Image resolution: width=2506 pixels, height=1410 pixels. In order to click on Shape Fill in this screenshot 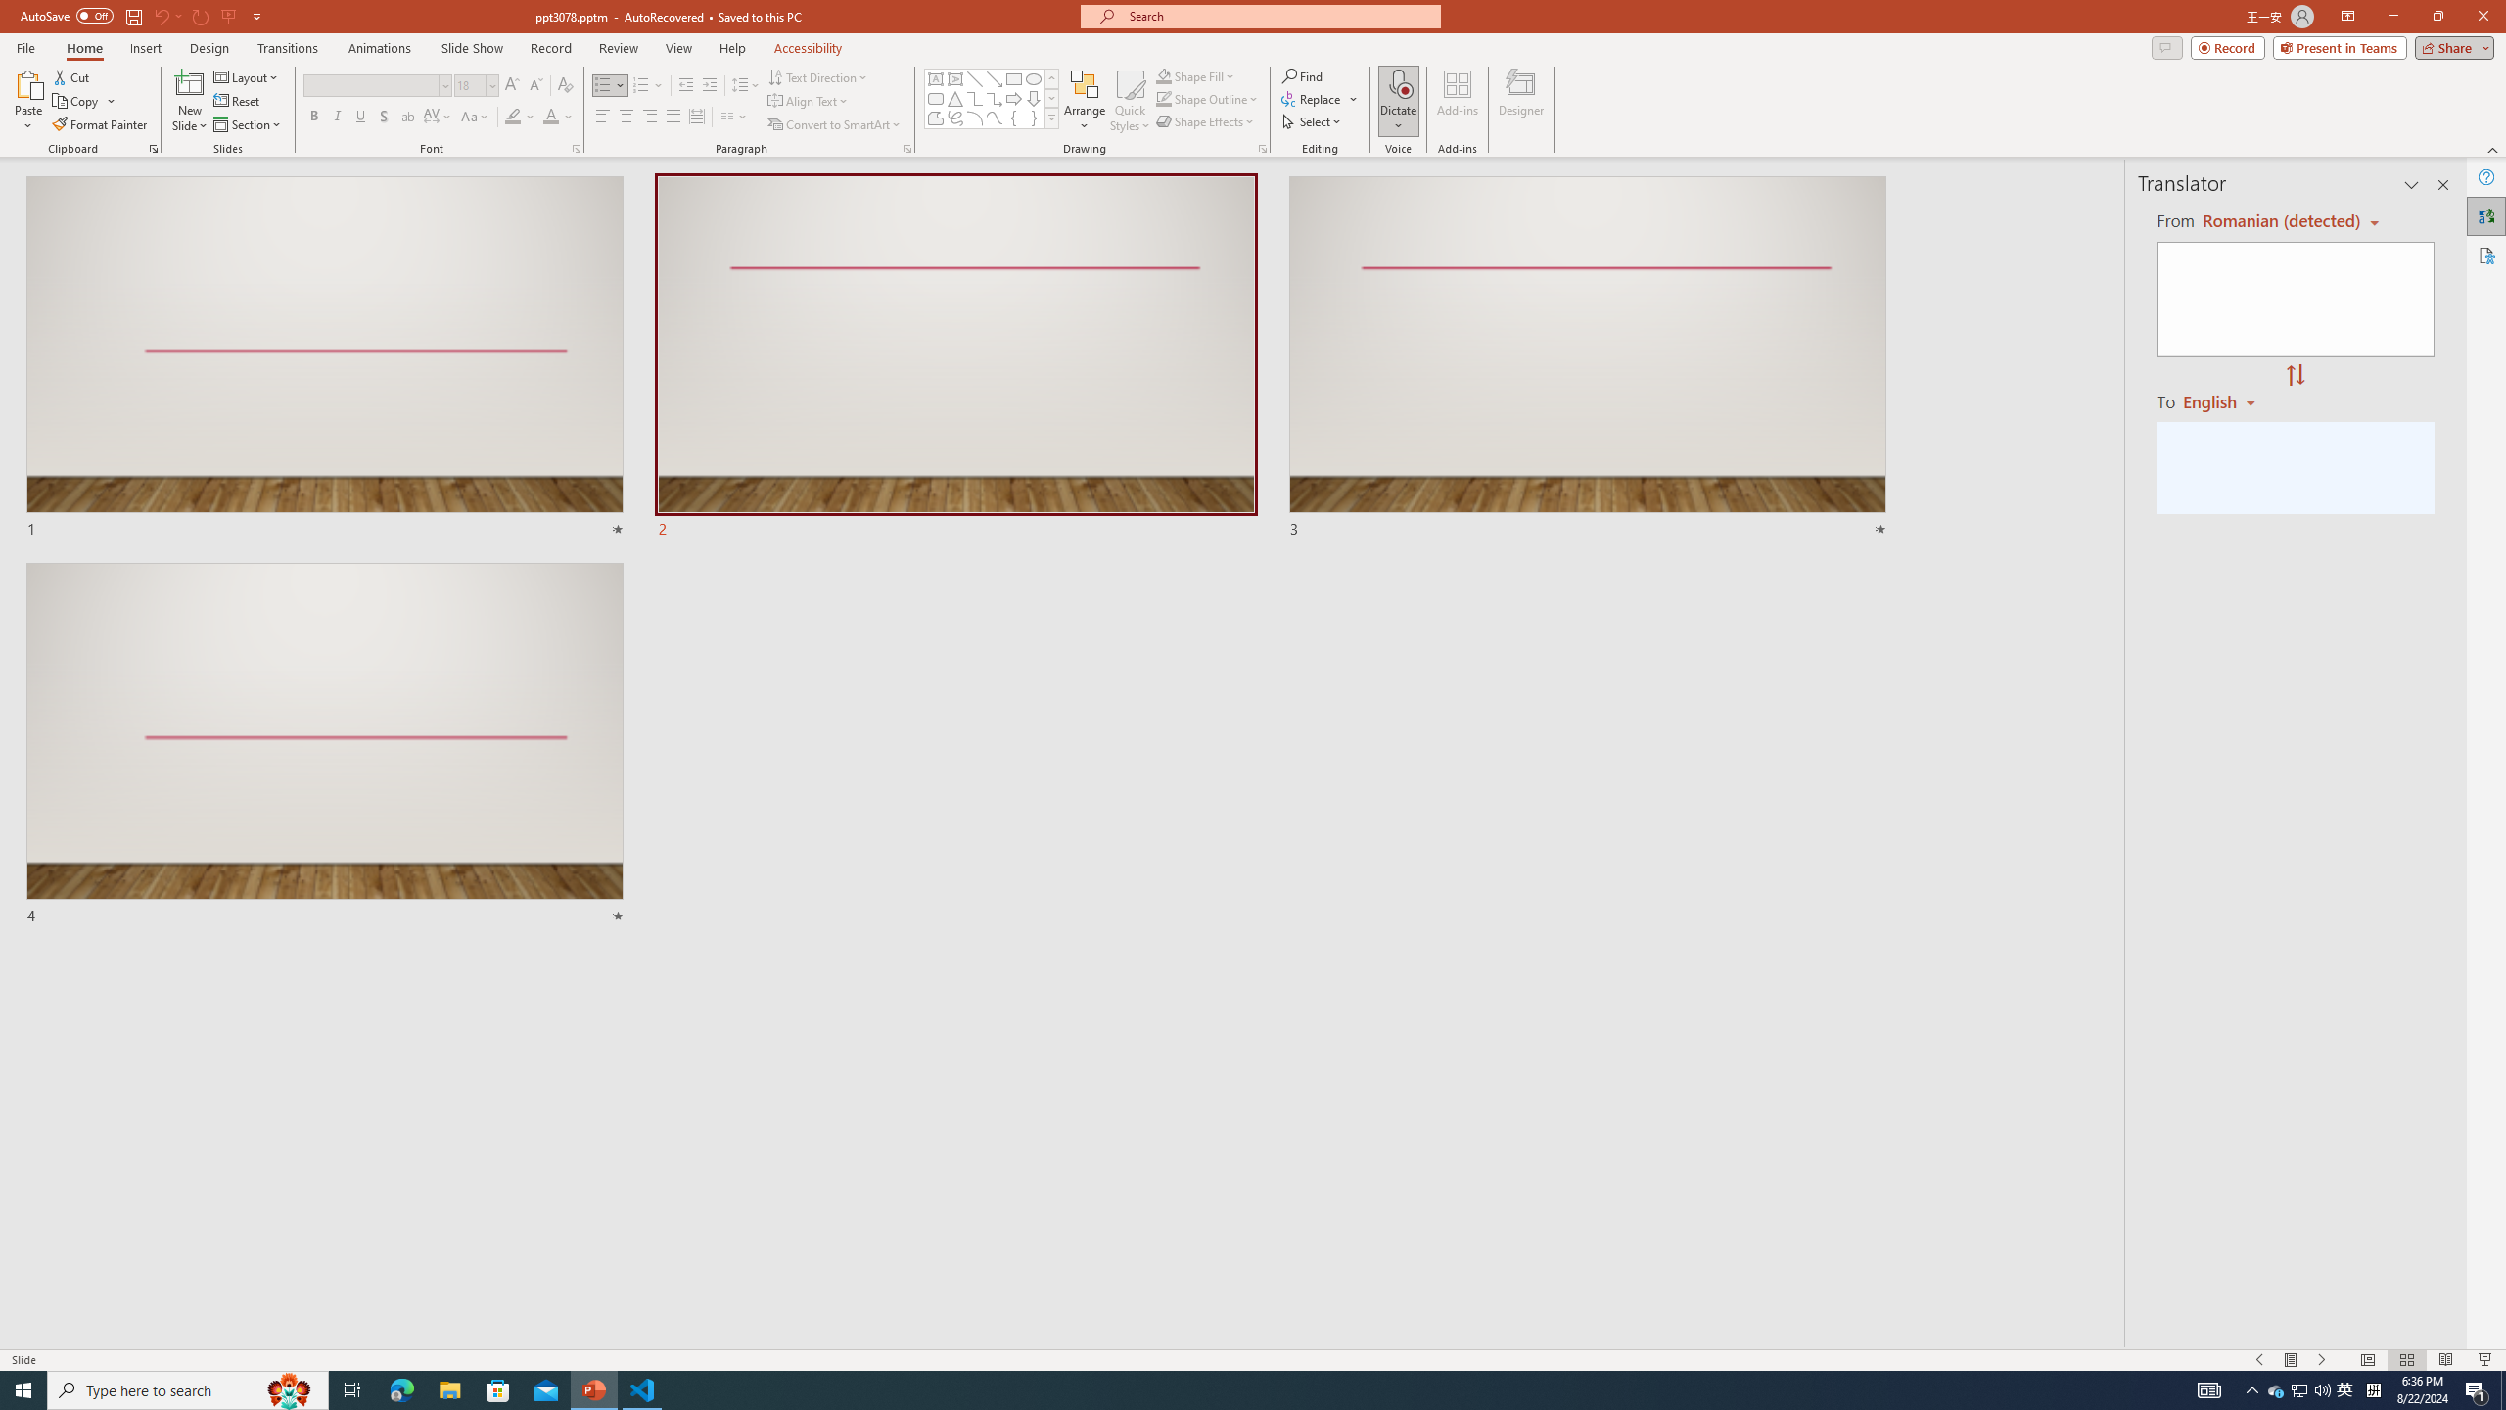, I will do `click(1196, 76)`.